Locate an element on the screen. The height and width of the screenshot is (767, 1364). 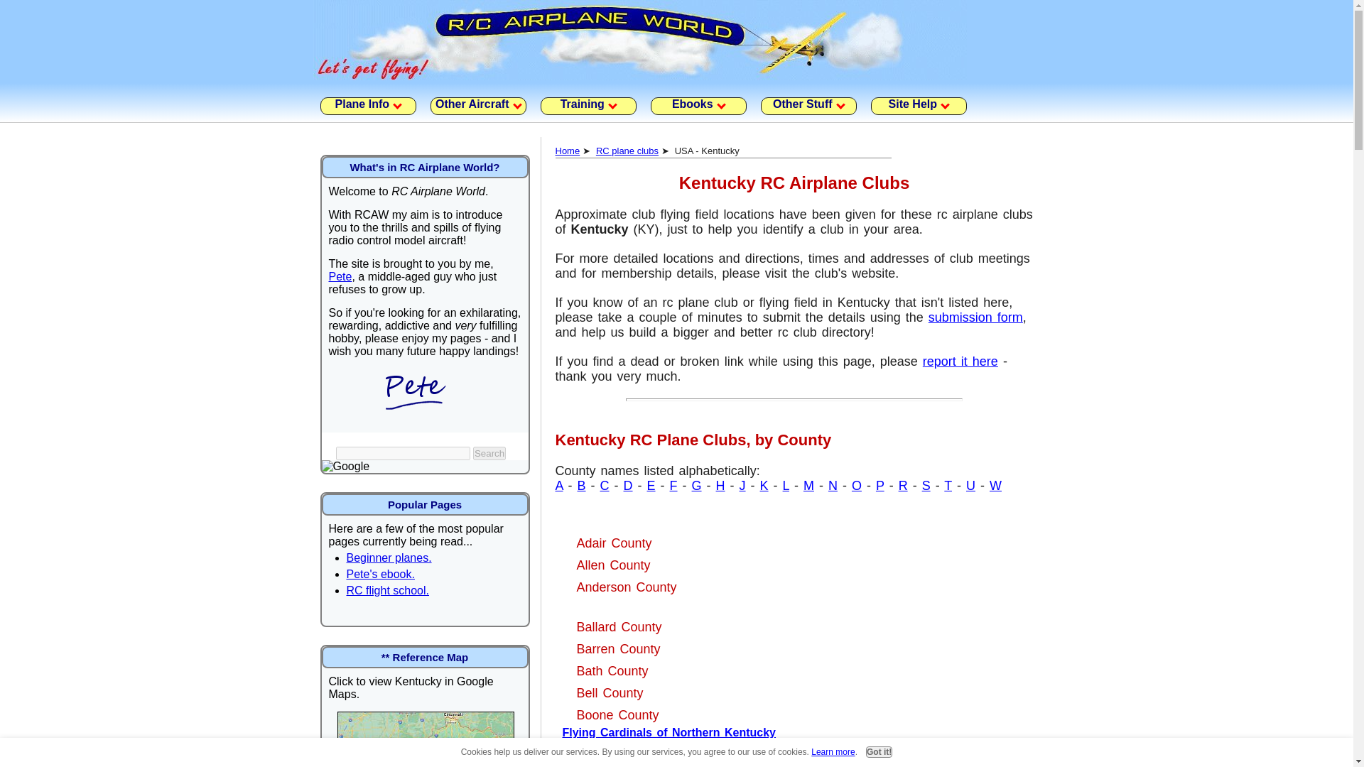
Ebooks  is located at coordinates (698, 107).